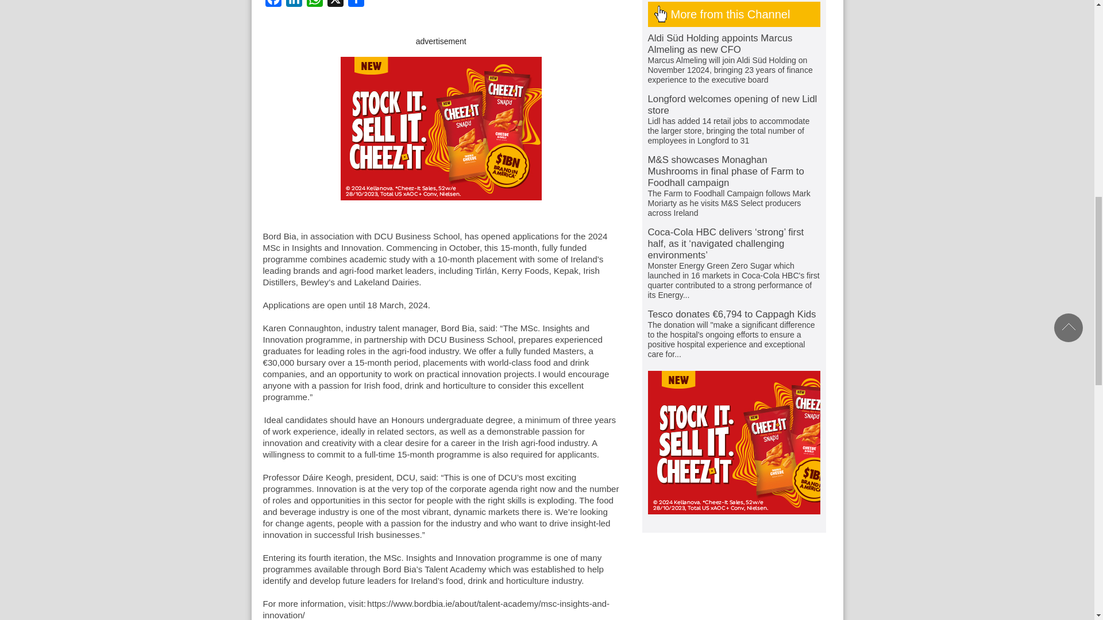 The image size is (1103, 620). I want to click on Facebook, so click(273, 5).